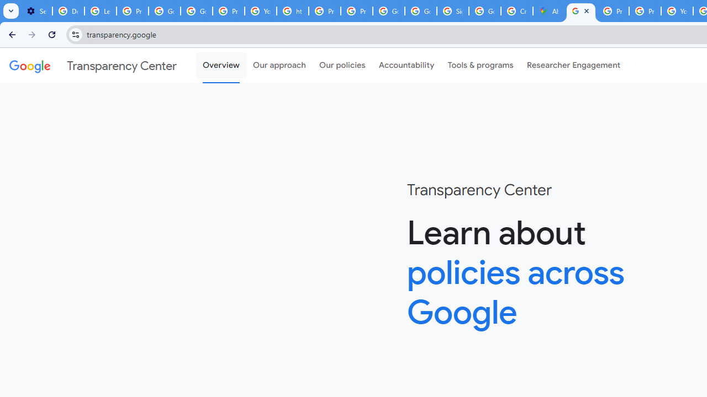 The width and height of the screenshot is (707, 397). I want to click on Google Account Help, so click(164, 11).